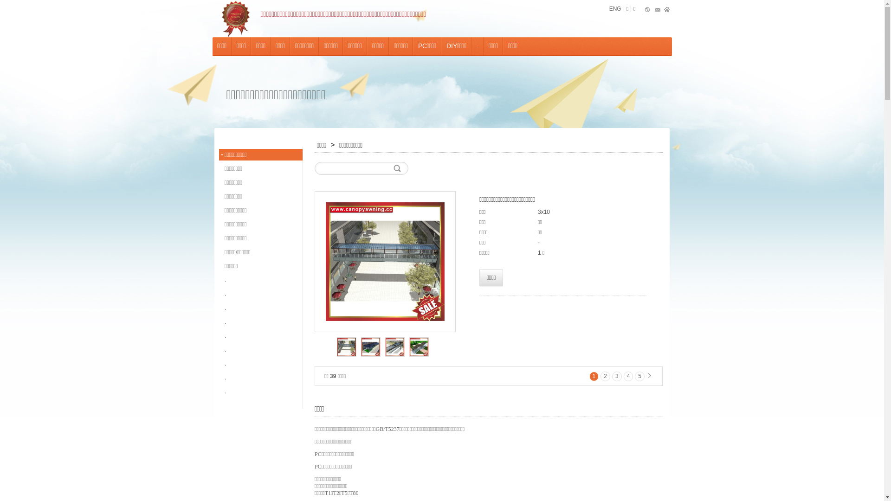 This screenshot has width=891, height=501. Describe the element at coordinates (639, 377) in the screenshot. I see `5` at that location.